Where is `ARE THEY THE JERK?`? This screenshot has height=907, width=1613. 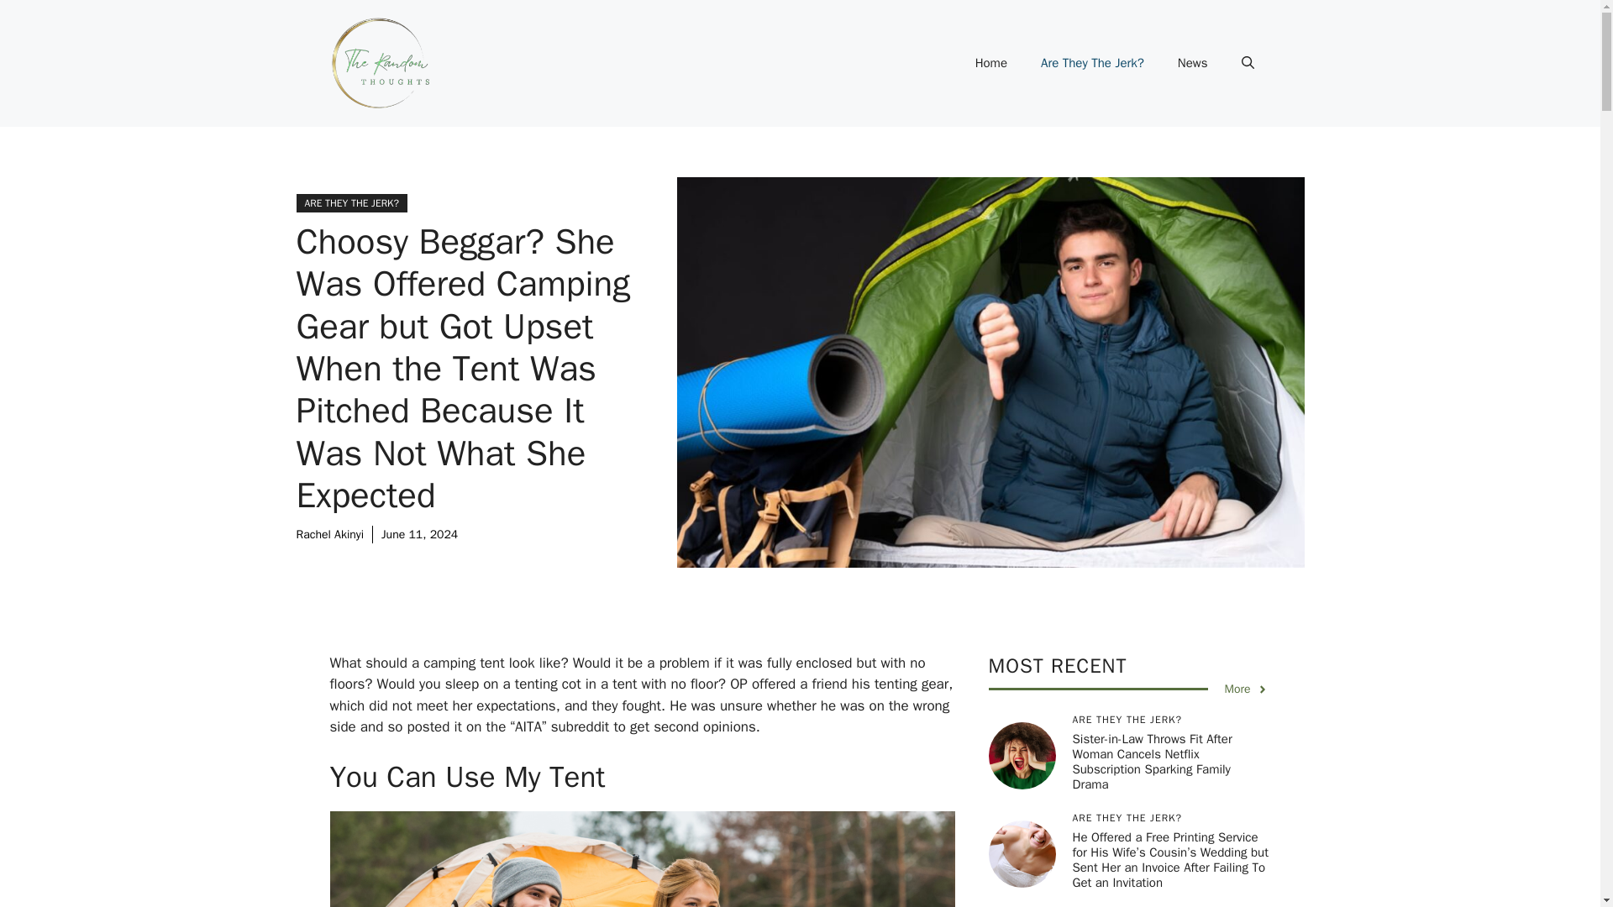
ARE THEY THE JERK? is located at coordinates (350, 203).